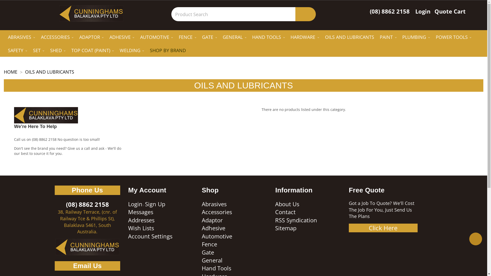 The width and height of the screenshot is (491, 276). Describe the element at coordinates (209, 244) in the screenshot. I see `Fence` at that location.